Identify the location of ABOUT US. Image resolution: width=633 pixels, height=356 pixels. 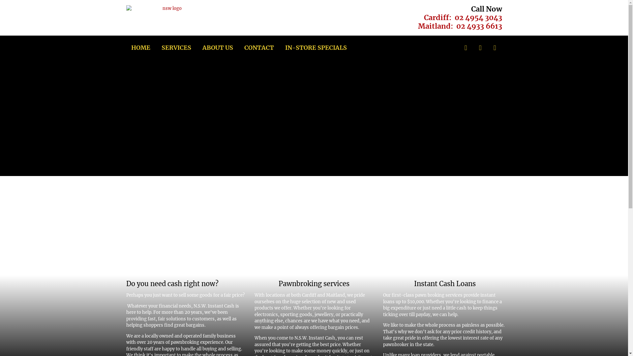
(218, 48).